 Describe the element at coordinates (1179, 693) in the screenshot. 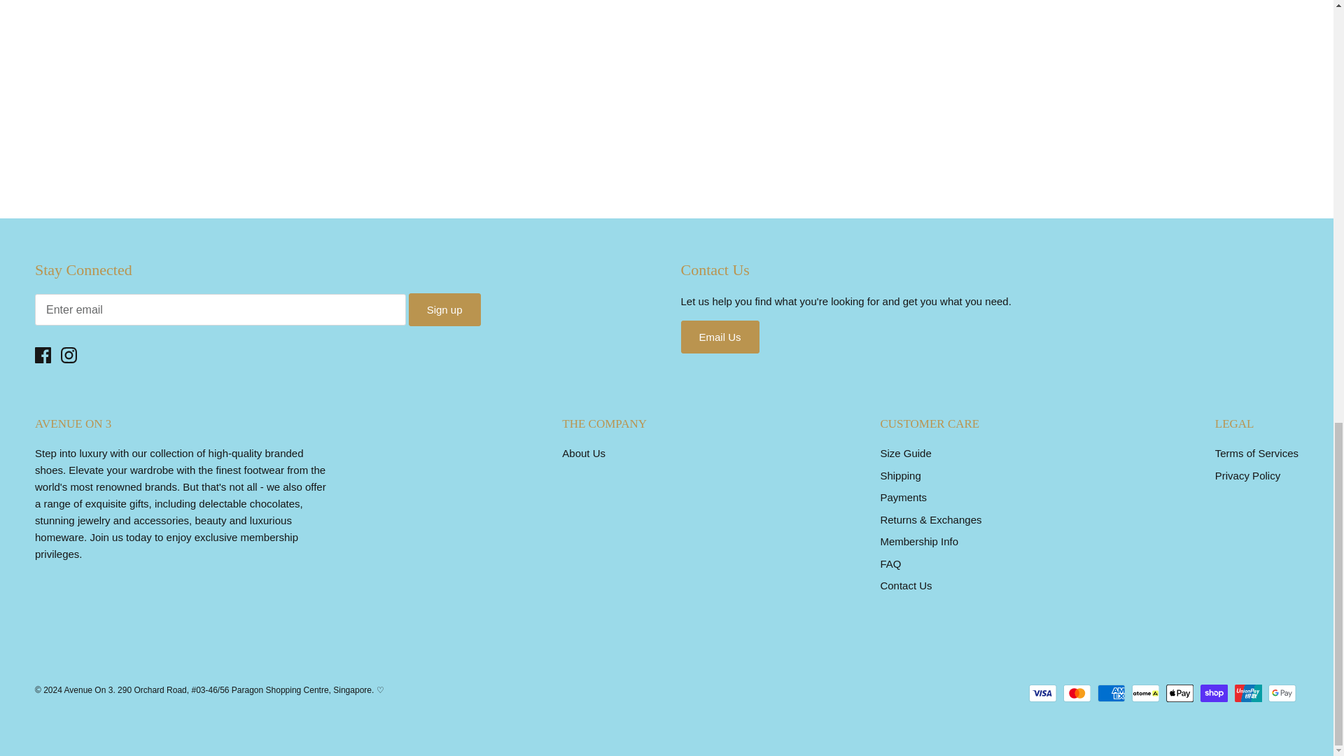

I see `Apple Pay` at that location.